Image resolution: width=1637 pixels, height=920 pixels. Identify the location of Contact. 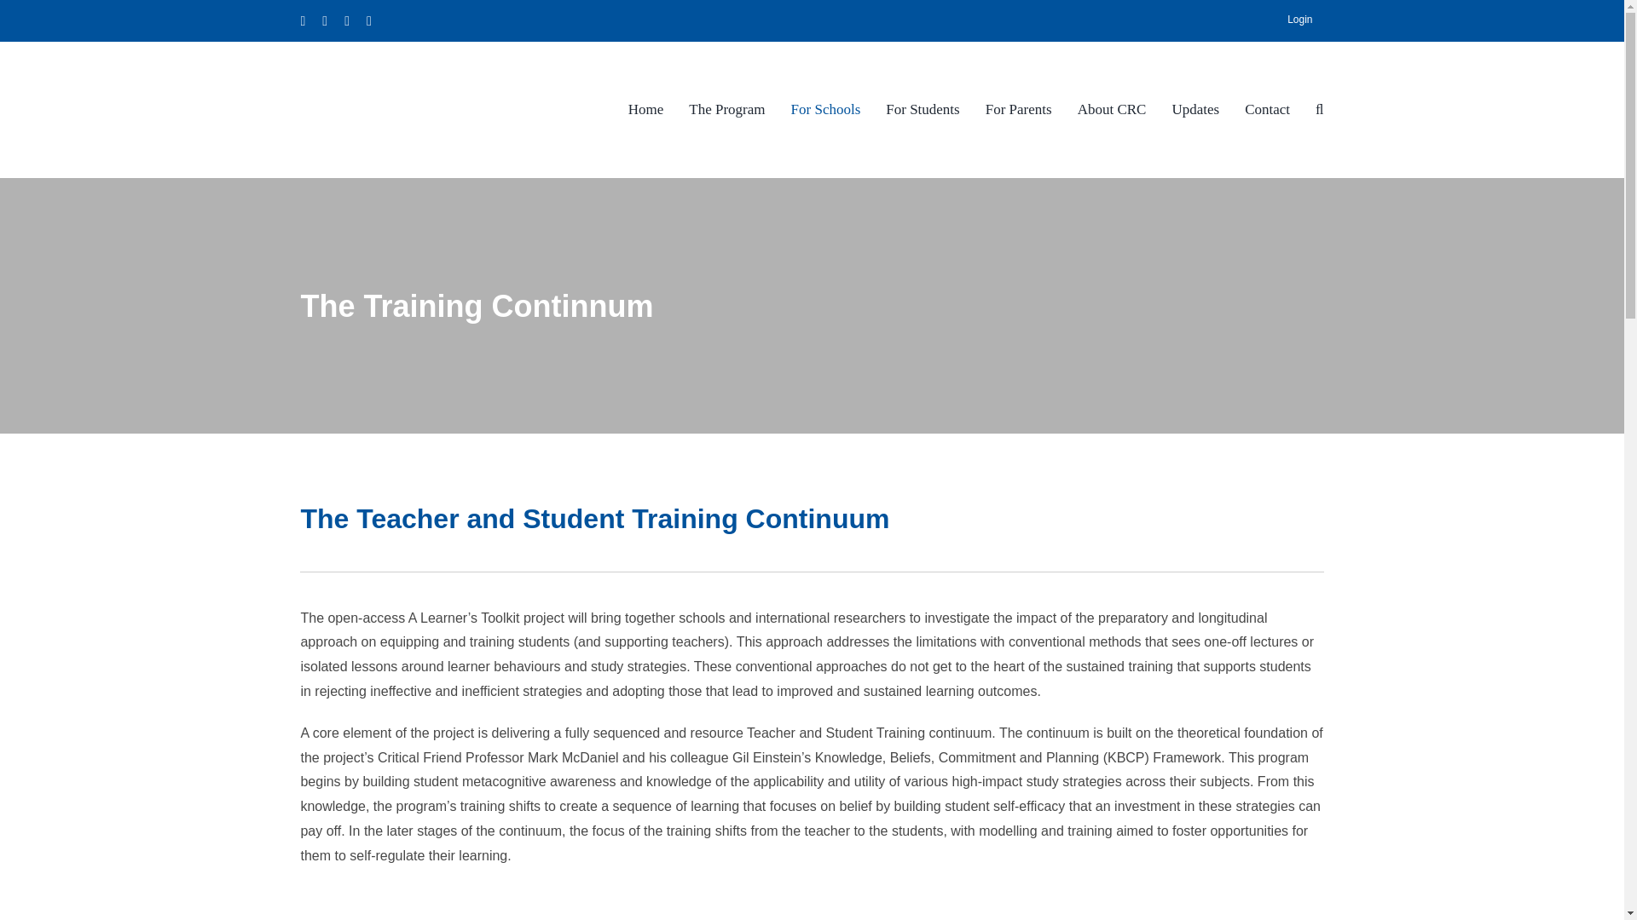
(1267, 109).